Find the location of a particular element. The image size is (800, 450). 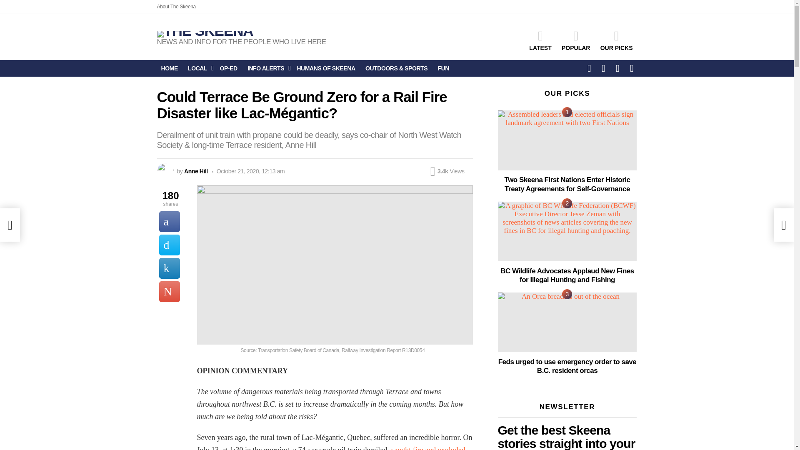

Share on Facebook is located at coordinates (170, 222).